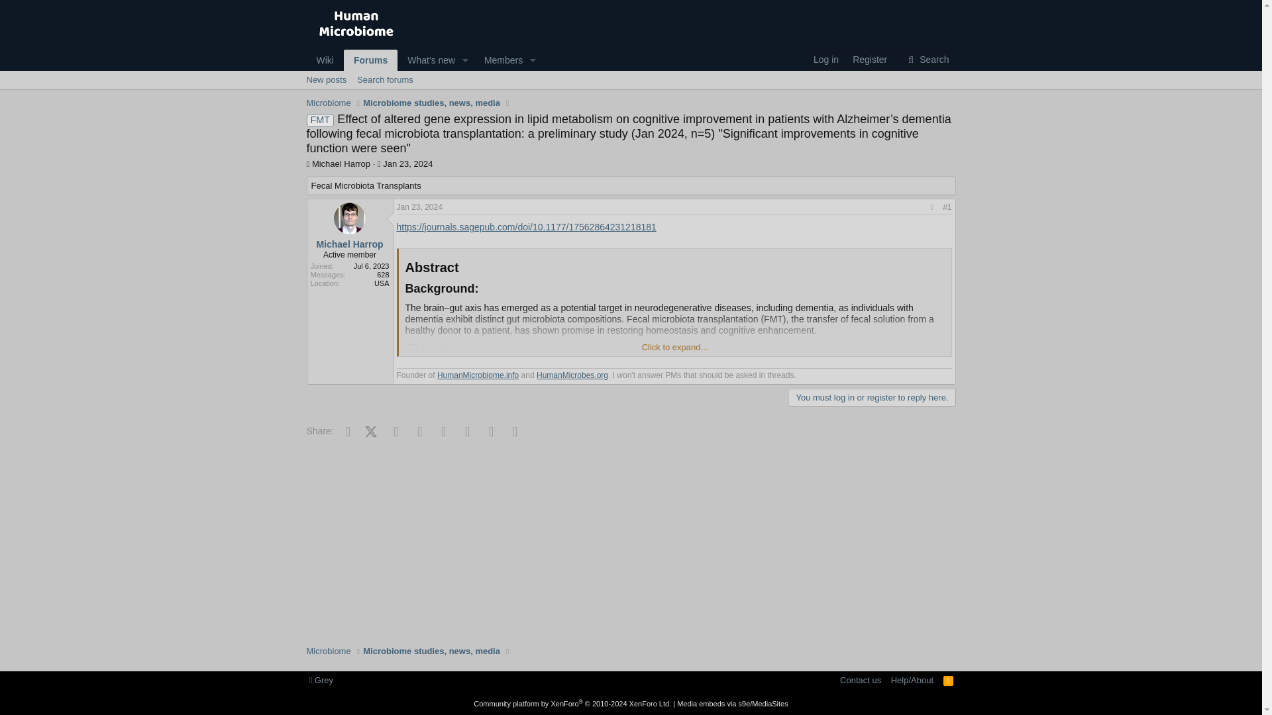 This screenshot has width=1272, height=715. I want to click on Search forums, so click(385, 79).